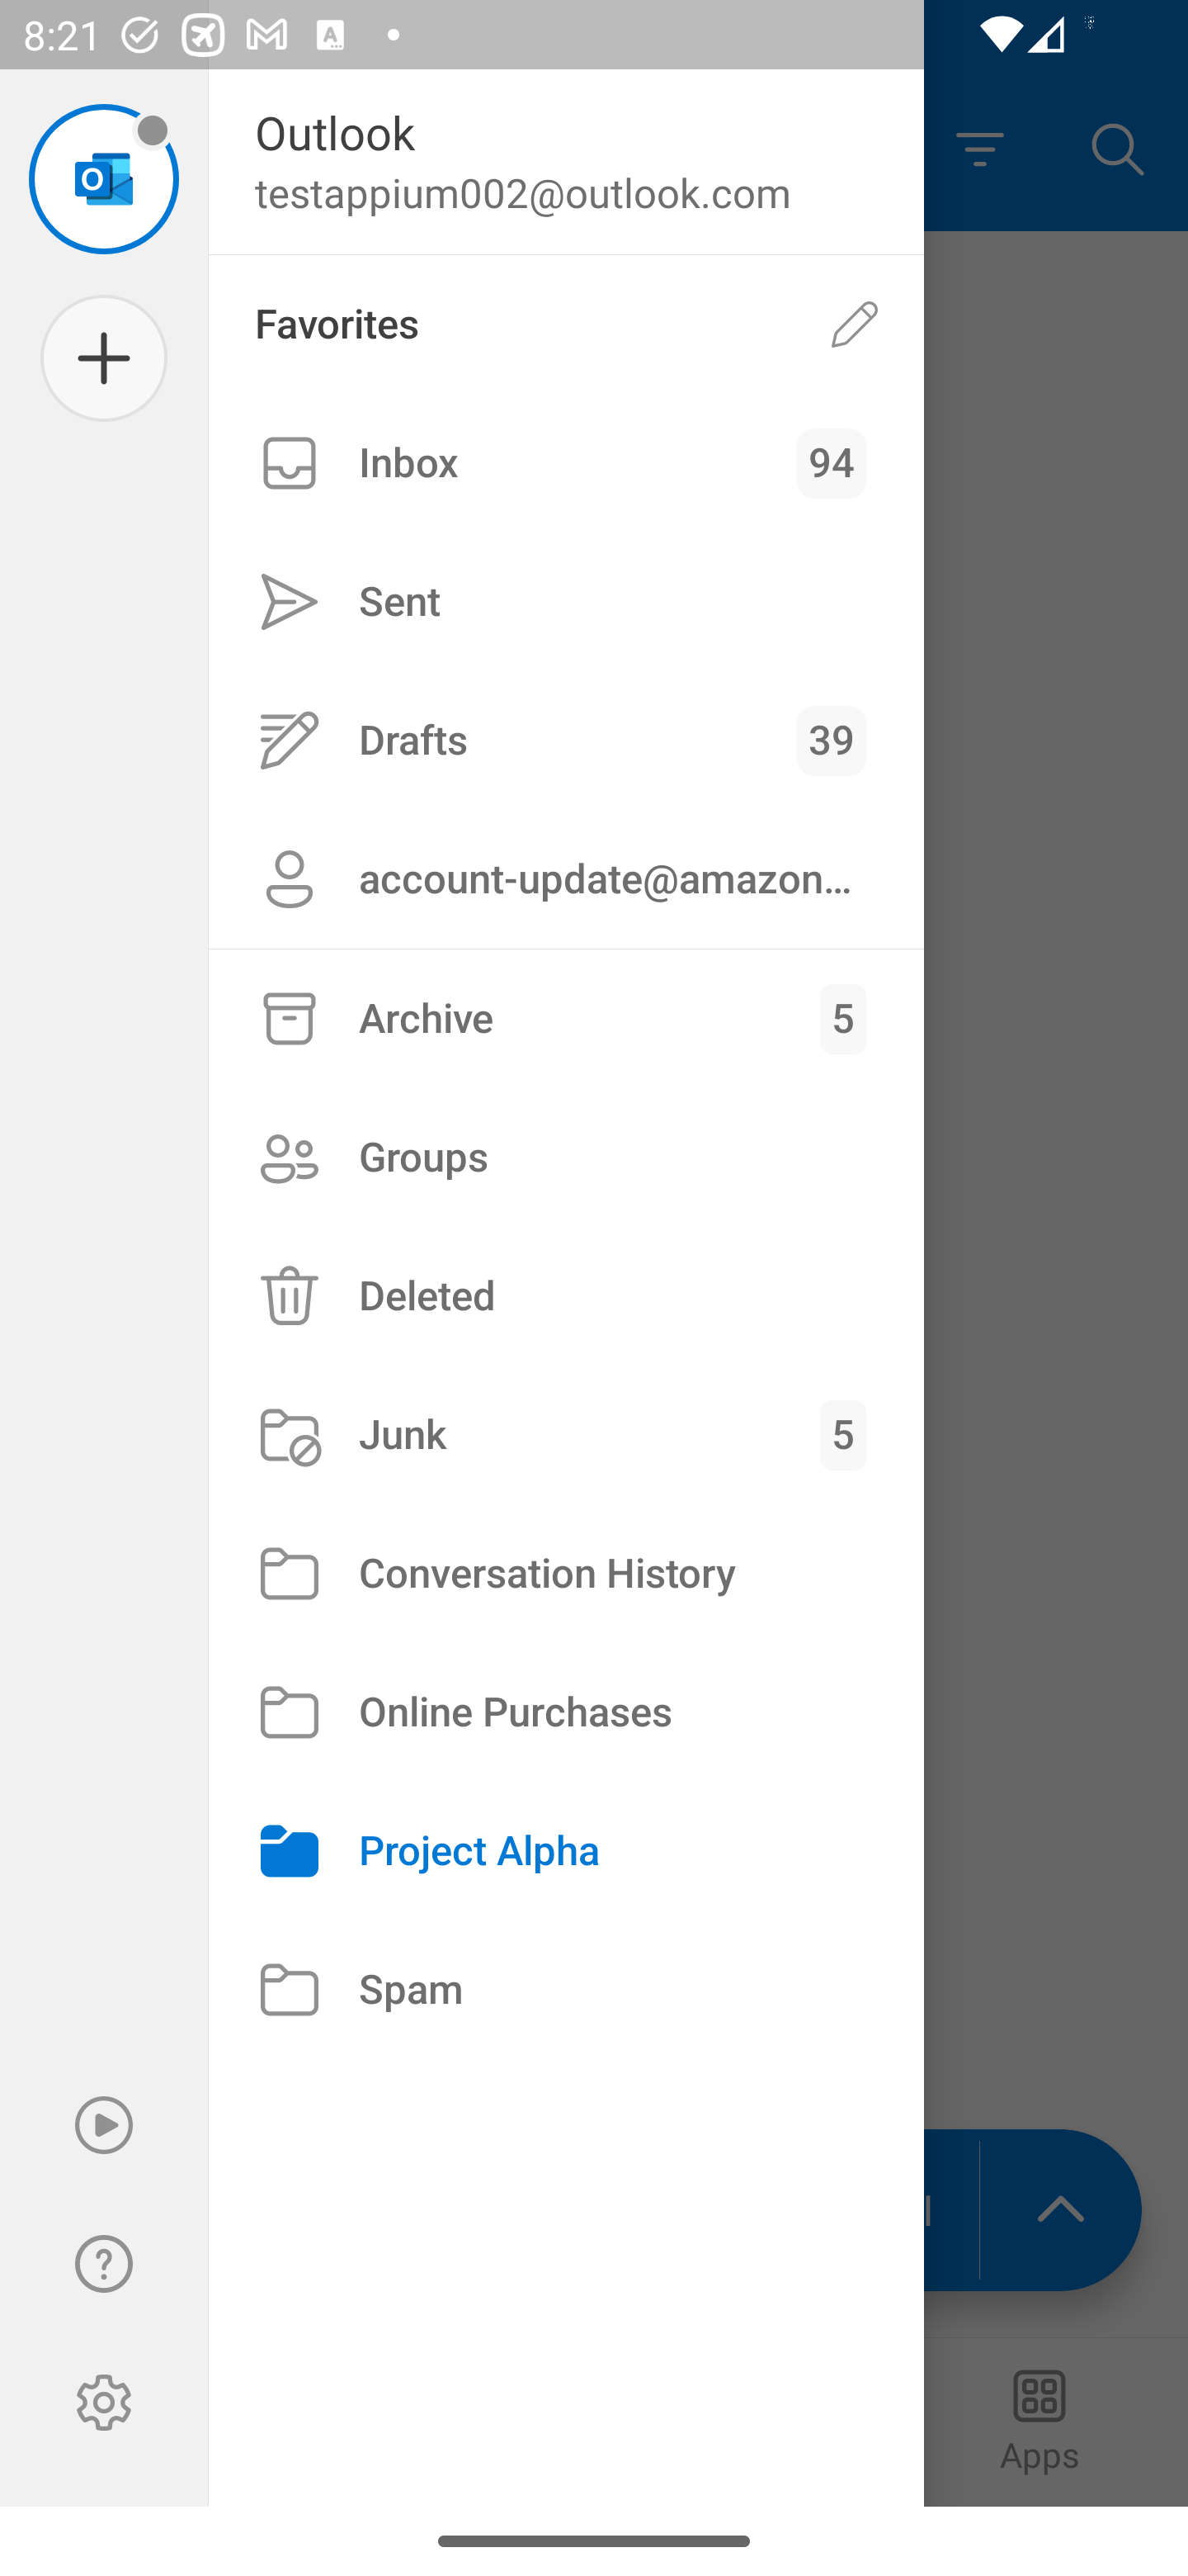 The height and width of the screenshot is (2576, 1188). What do you see at coordinates (855, 324) in the screenshot?
I see `Edit favorites` at bounding box center [855, 324].